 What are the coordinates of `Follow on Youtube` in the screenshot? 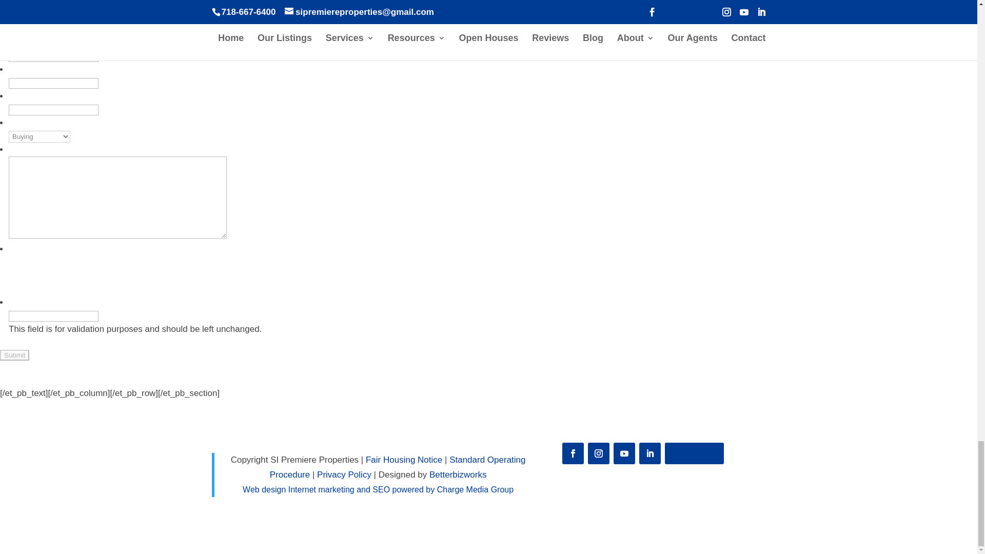 It's located at (624, 453).